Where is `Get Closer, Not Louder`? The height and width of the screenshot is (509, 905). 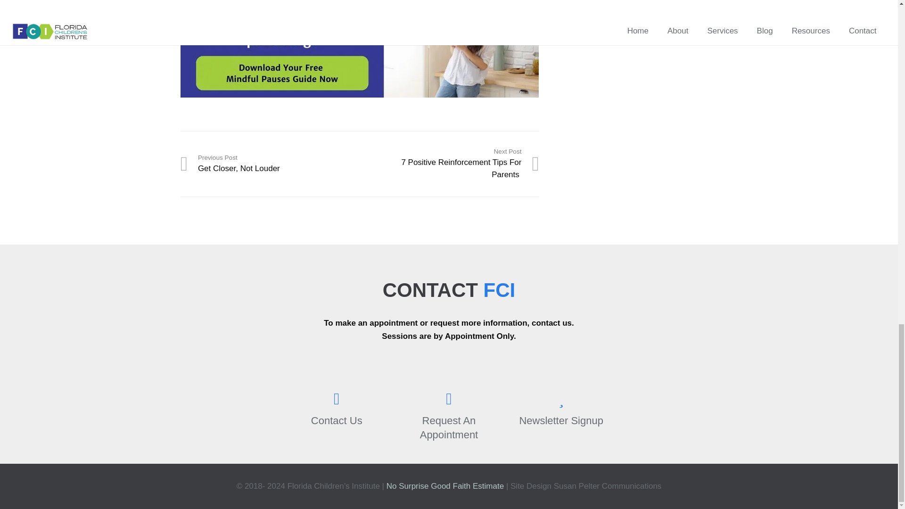 Get Closer, Not Louder is located at coordinates (270, 164).